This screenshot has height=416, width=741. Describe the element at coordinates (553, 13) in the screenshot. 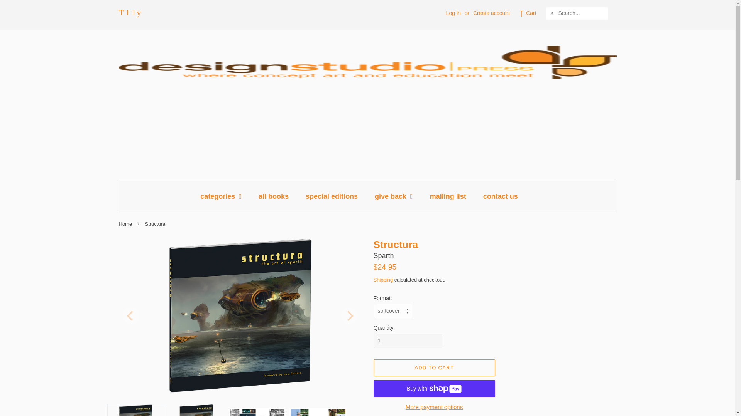

I see `SEARCH` at that location.